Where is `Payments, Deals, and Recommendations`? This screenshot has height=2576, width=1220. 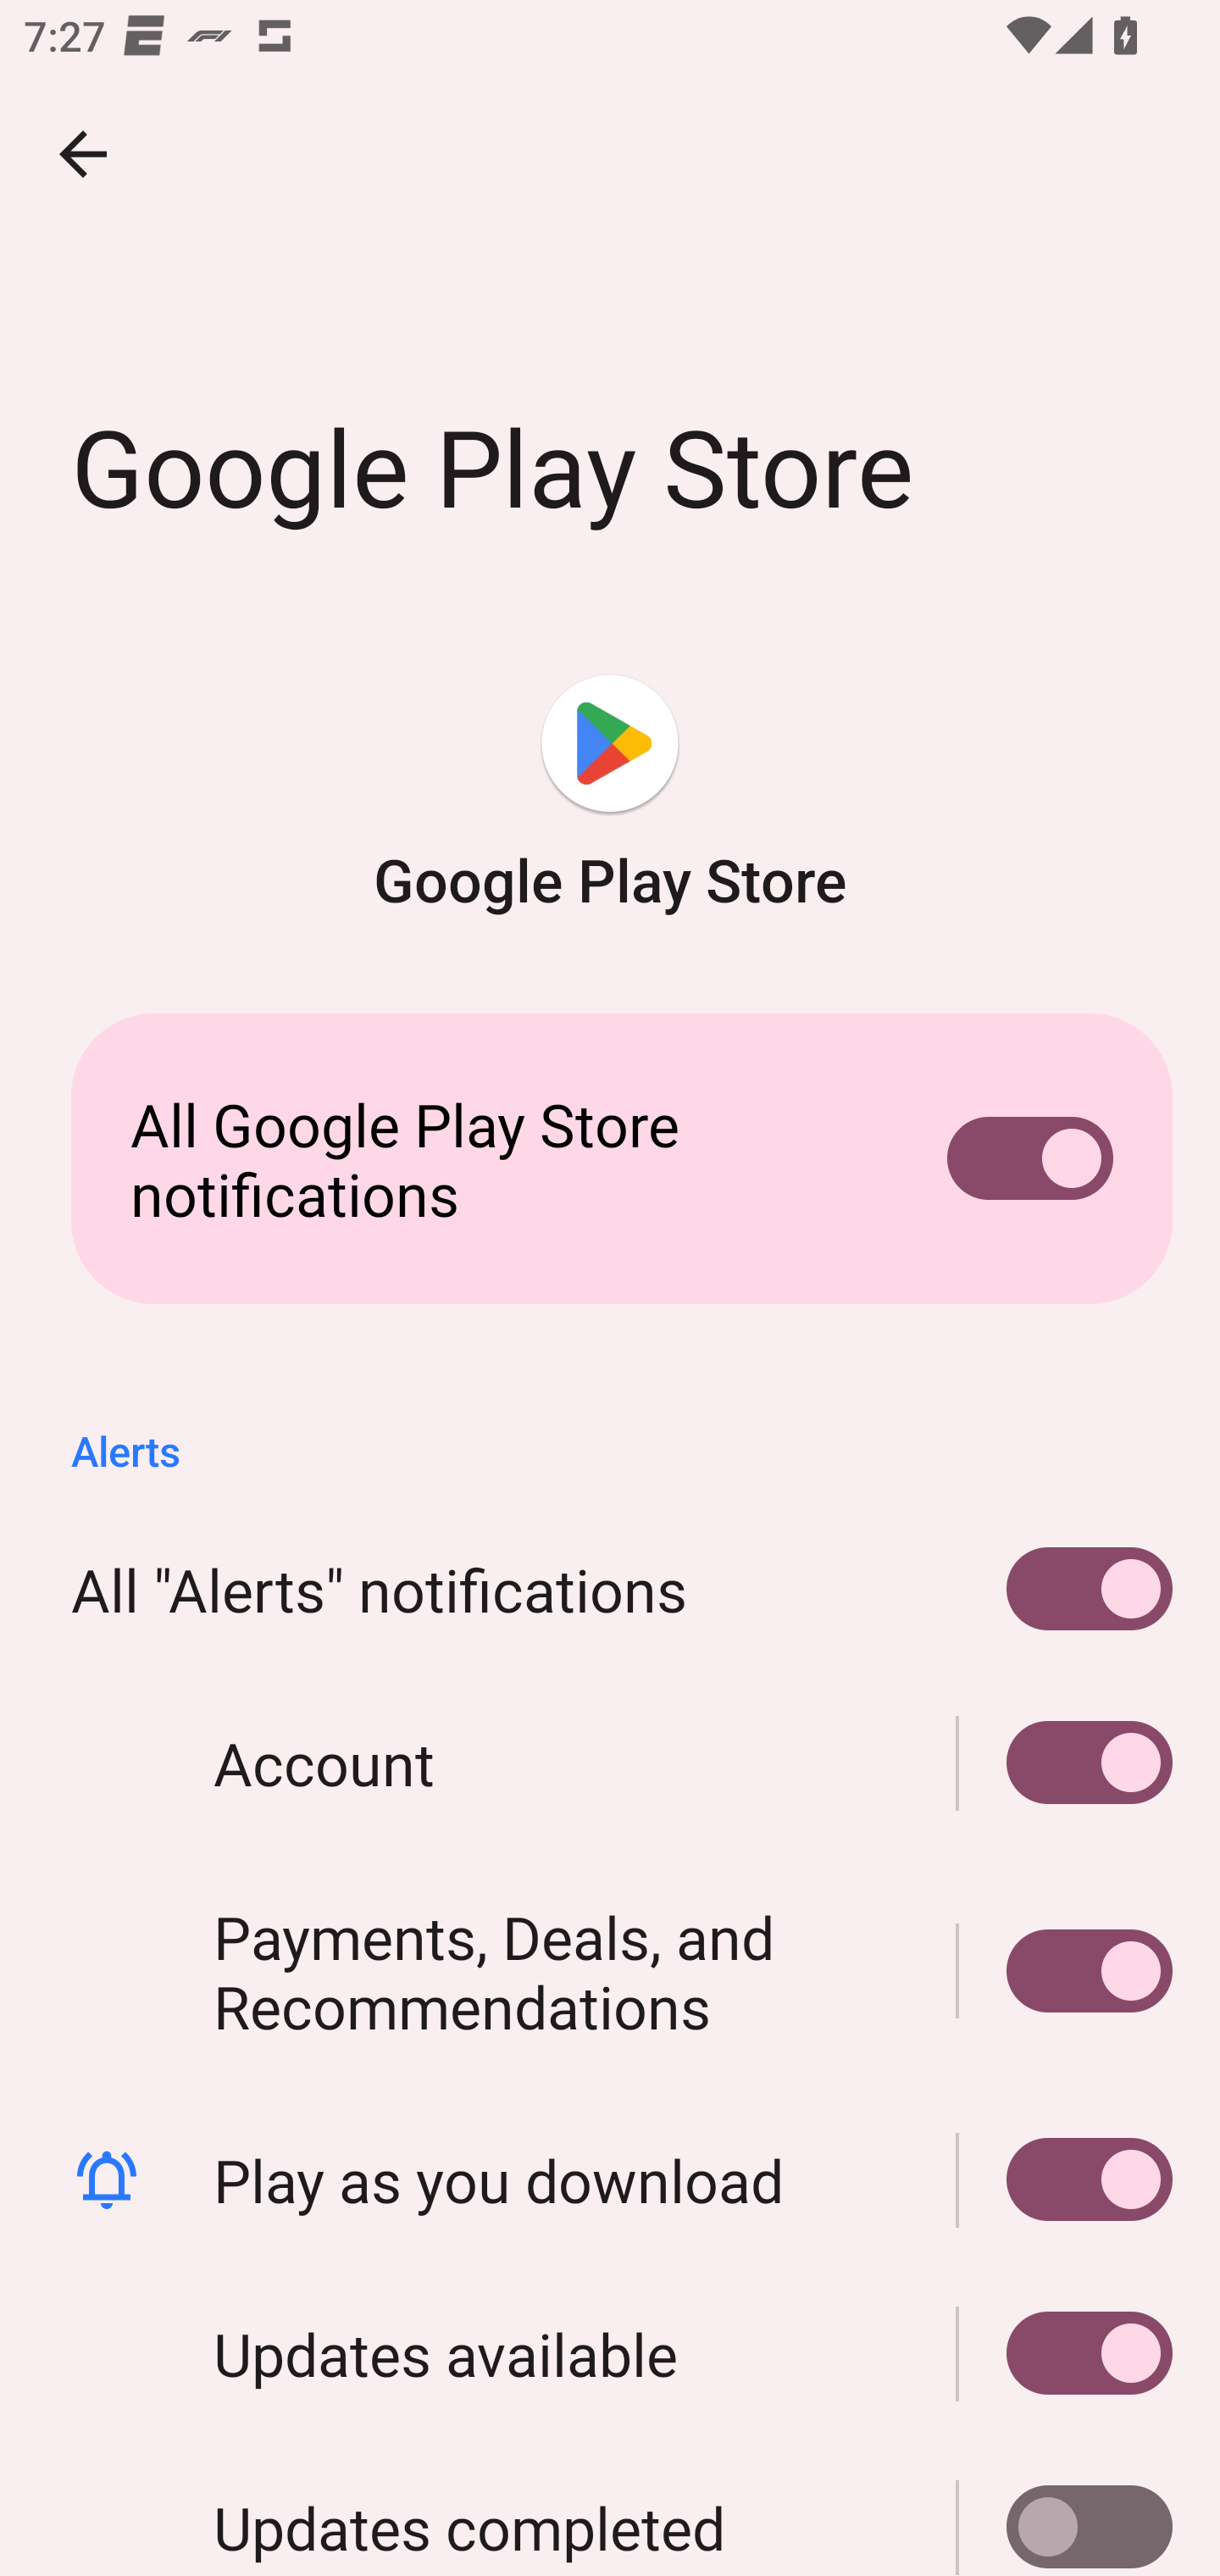
Payments, Deals, and Recommendations is located at coordinates (610, 1970).